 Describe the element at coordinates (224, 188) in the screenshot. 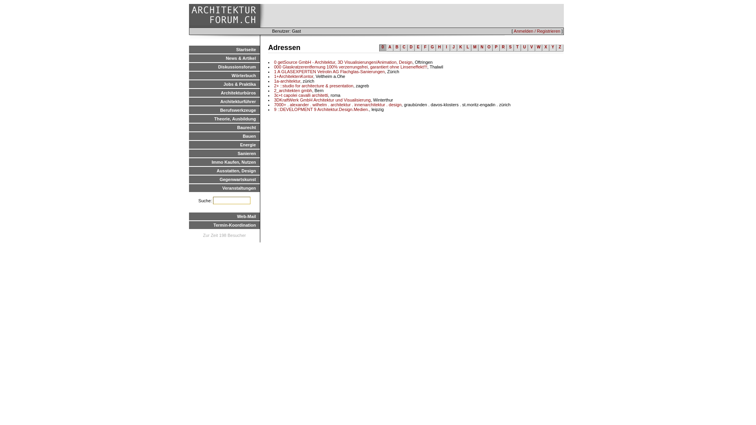

I see `Veranstaltungen` at that location.